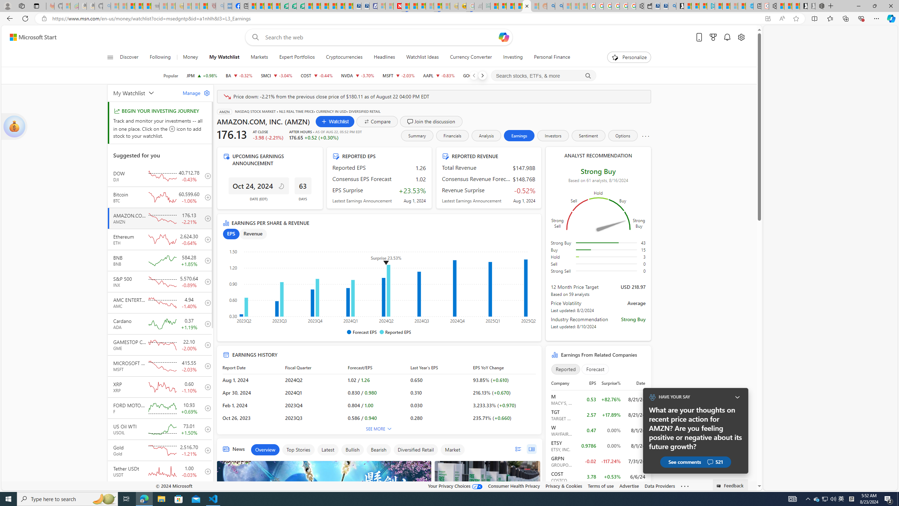 This screenshot has width=899, height=506. Describe the element at coordinates (66, 6) in the screenshot. I see `Microsoft-Report a Concern to Bing - Sleeping` at that location.